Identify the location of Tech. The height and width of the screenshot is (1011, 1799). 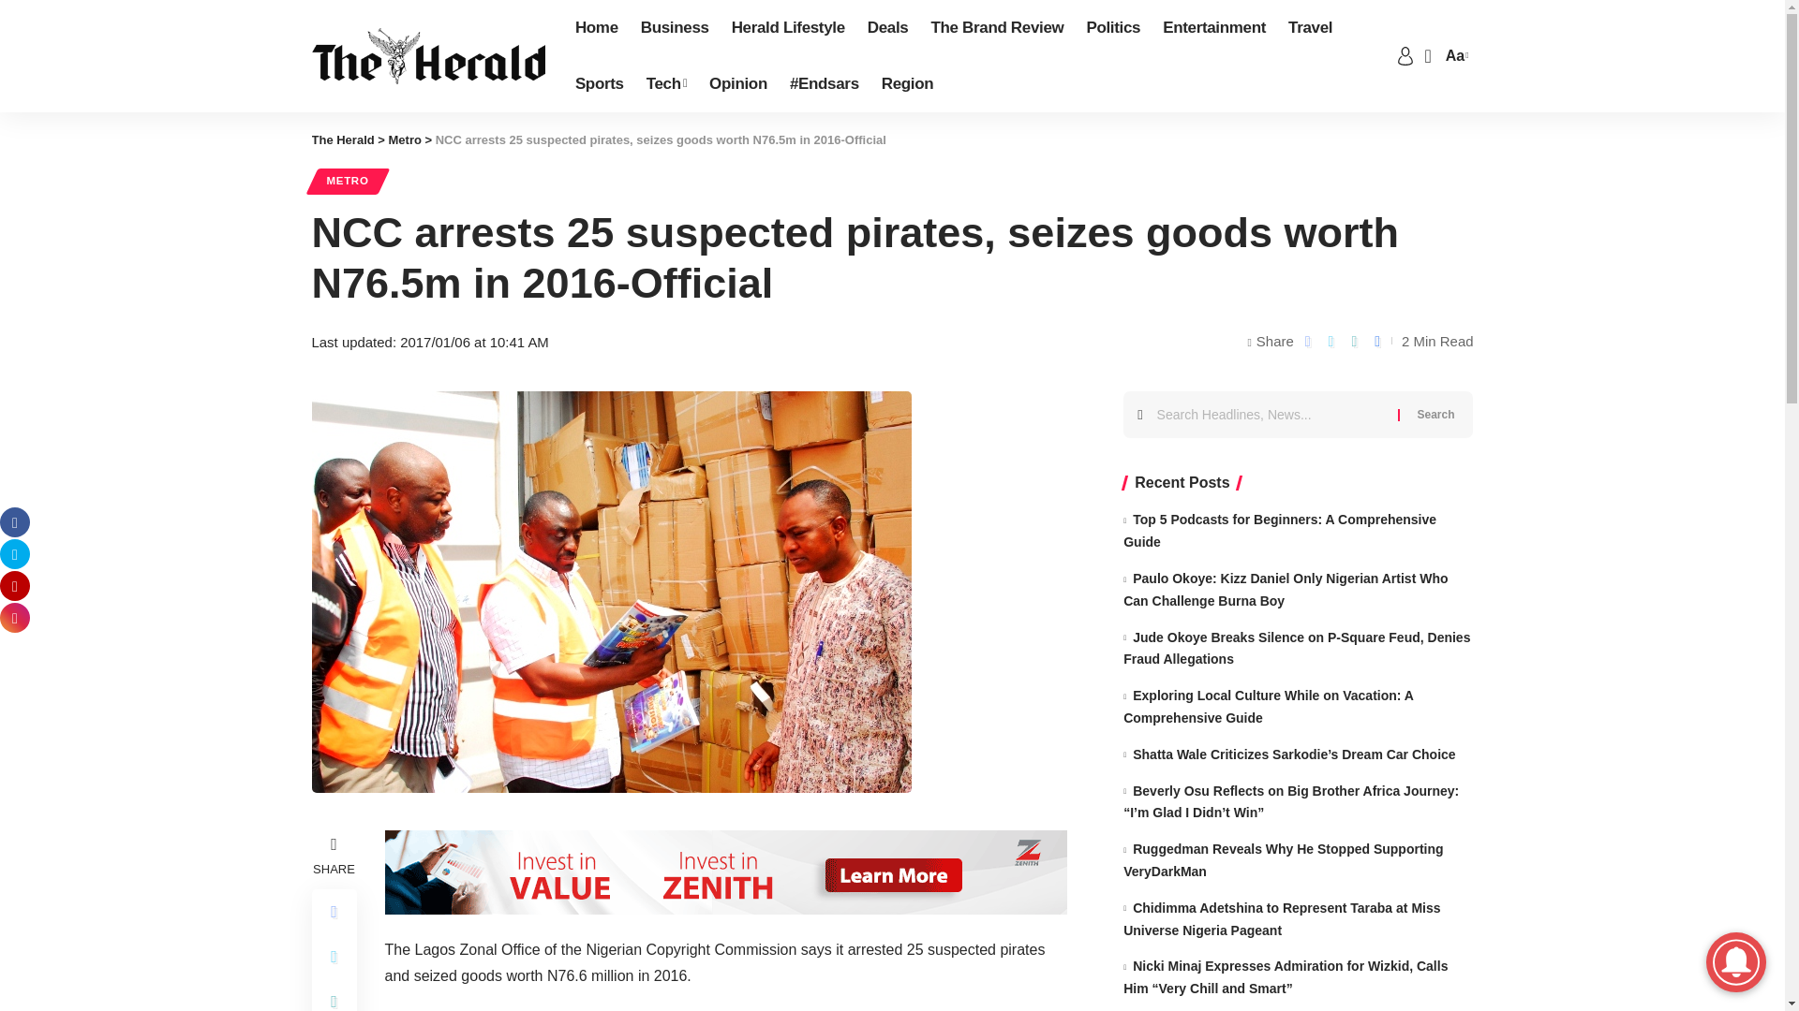
(665, 84).